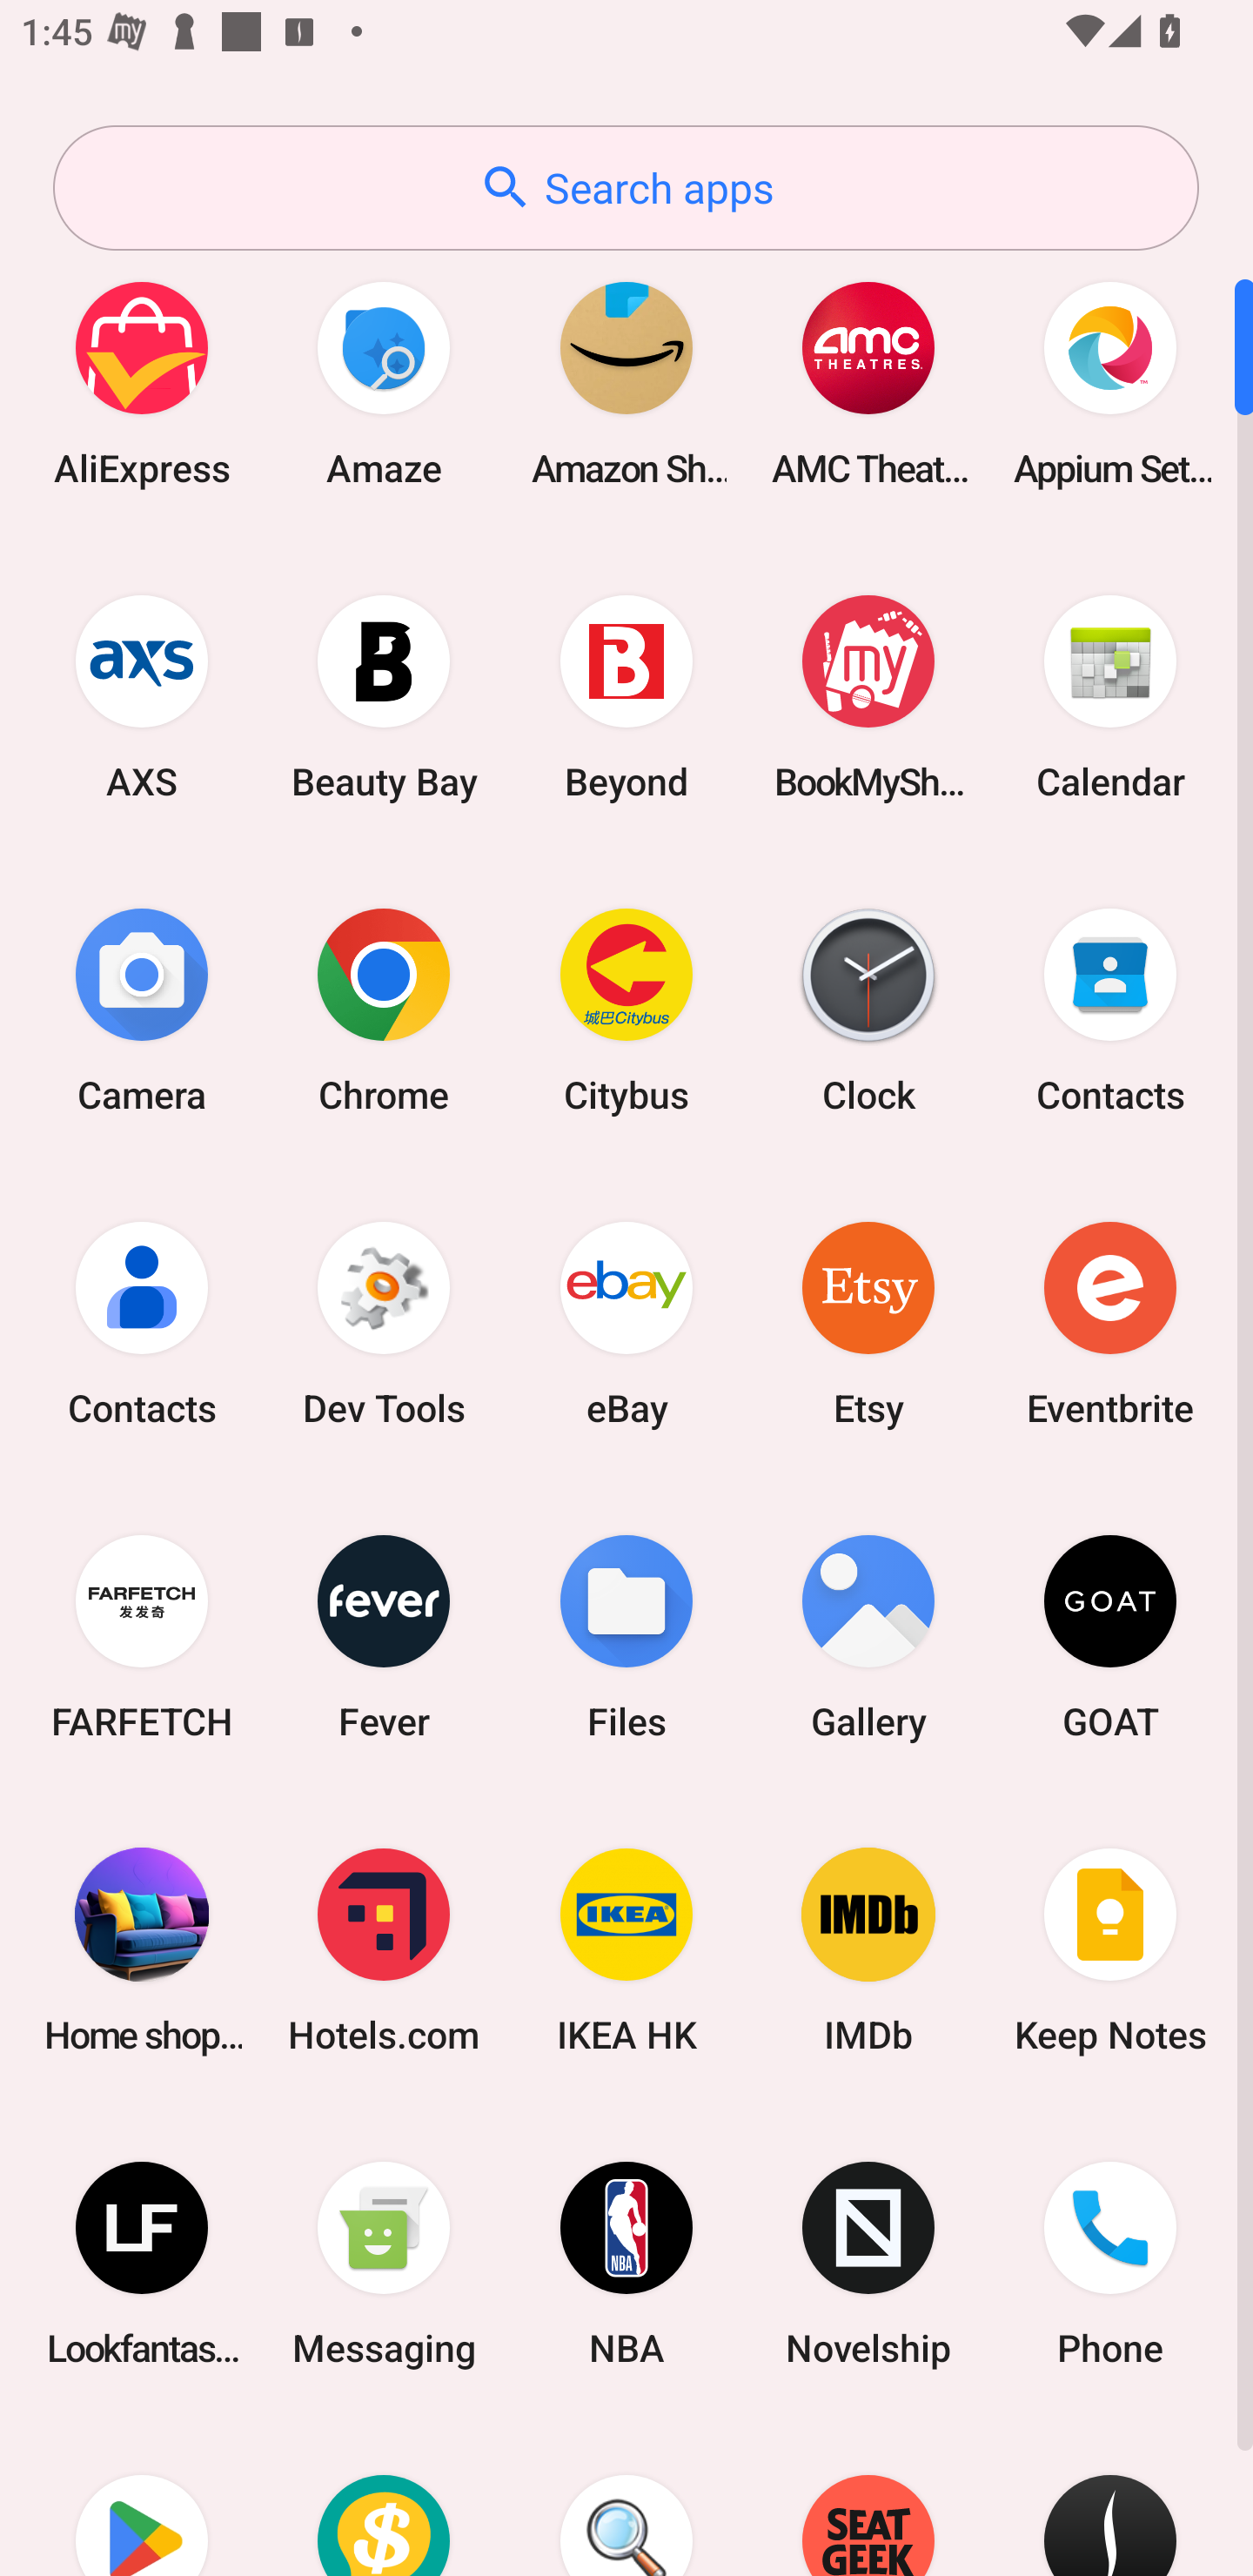 The height and width of the screenshot is (2576, 1253). Describe the element at coordinates (142, 1949) in the screenshot. I see `Home shopping` at that location.